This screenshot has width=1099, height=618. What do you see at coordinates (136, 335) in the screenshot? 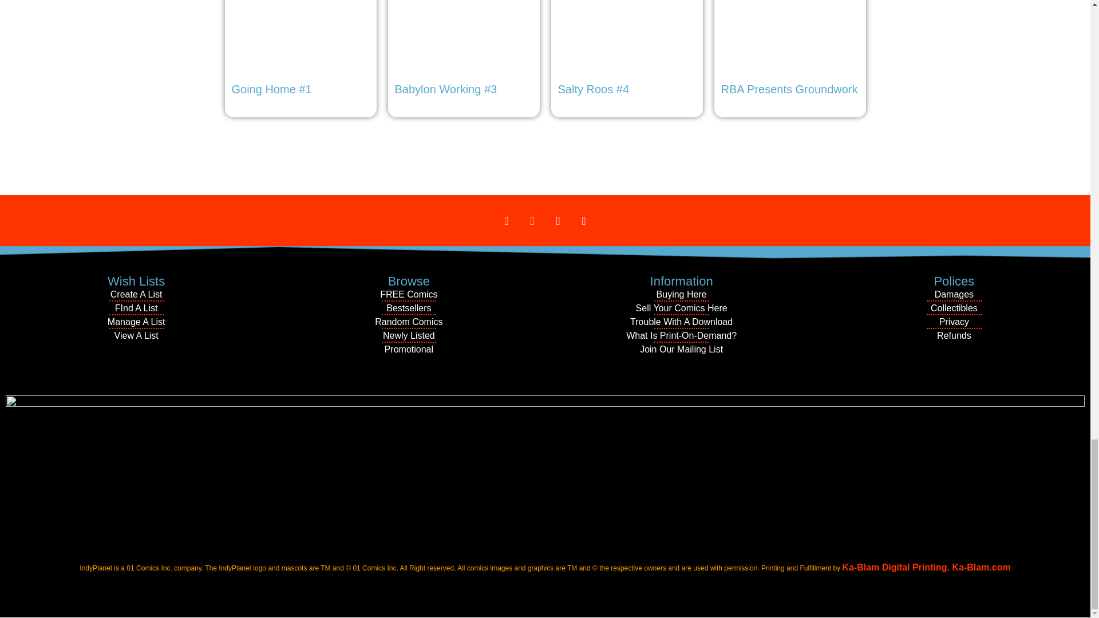
I see `View A List` at bounding box center [136, 335].